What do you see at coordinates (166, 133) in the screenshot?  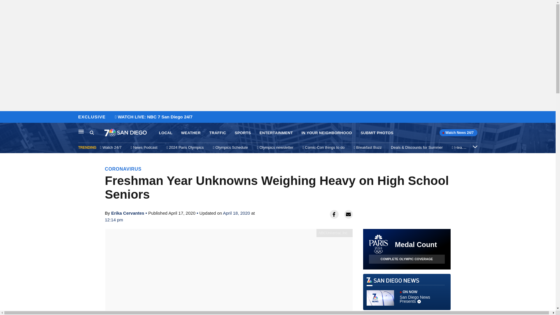 I see `LOCAL` at bounding box center [166, 133].